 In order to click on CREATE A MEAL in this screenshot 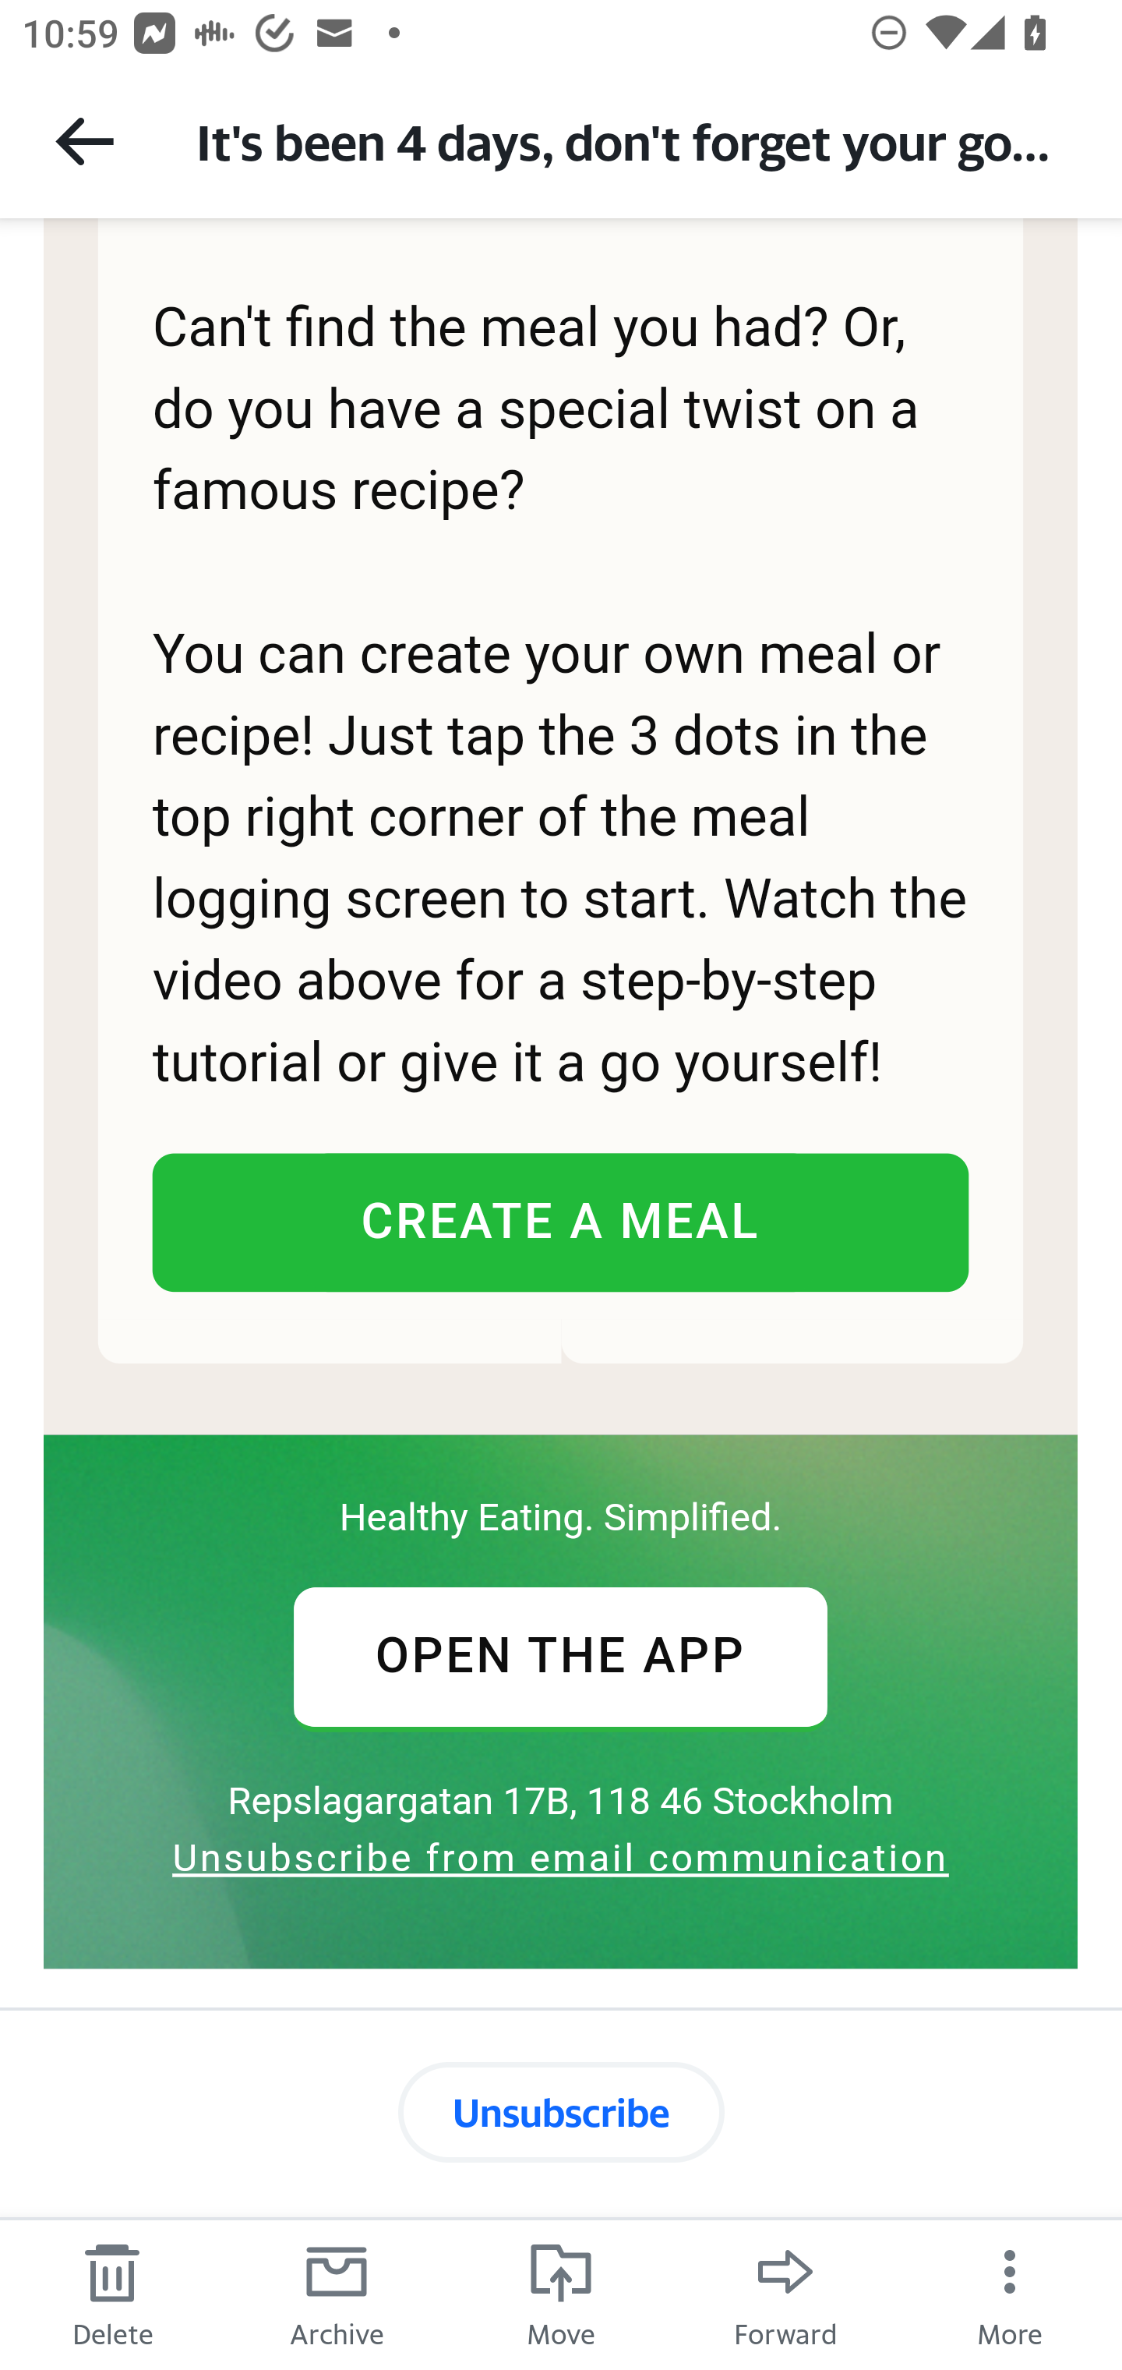, I will do `click(559, 1221)`.